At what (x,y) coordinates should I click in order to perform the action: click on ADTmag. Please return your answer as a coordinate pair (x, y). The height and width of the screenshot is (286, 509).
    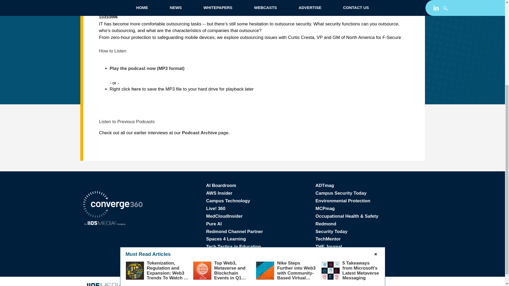
    Looking at the image, I should click on (324, 185).